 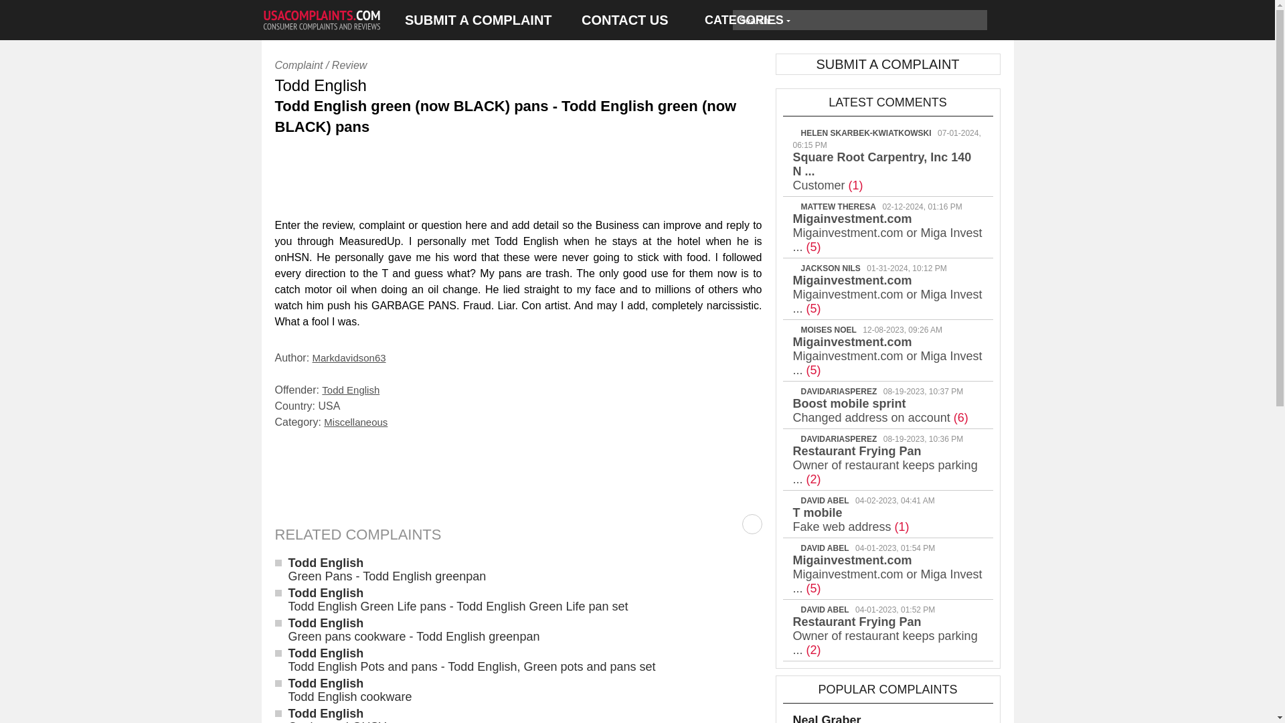 What do you see at coordinates (879, 410) in the screenshot?
I see `Boost mobile sprint - Changed address on account` at bounding box center [879, 410].